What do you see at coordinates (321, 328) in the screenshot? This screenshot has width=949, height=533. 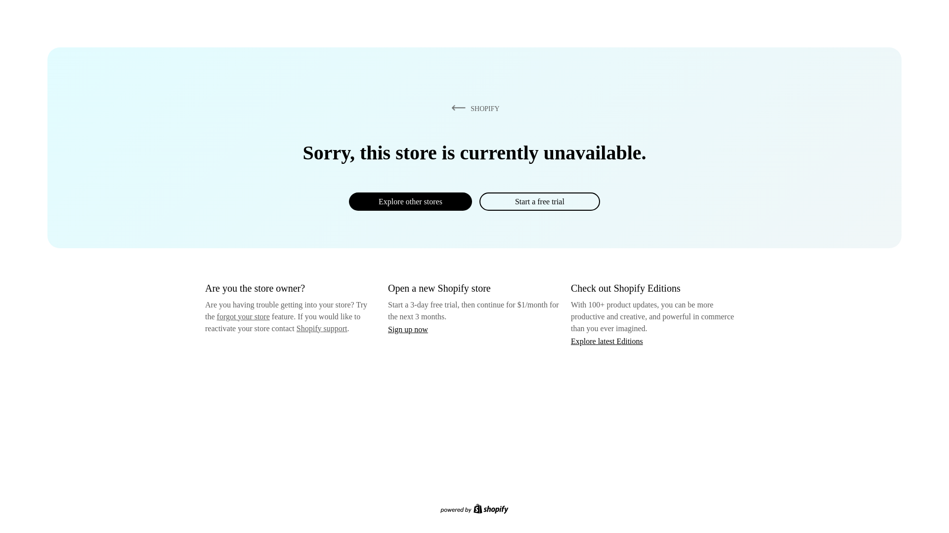 I see `Shopify support` at bounding box center [321, 328].